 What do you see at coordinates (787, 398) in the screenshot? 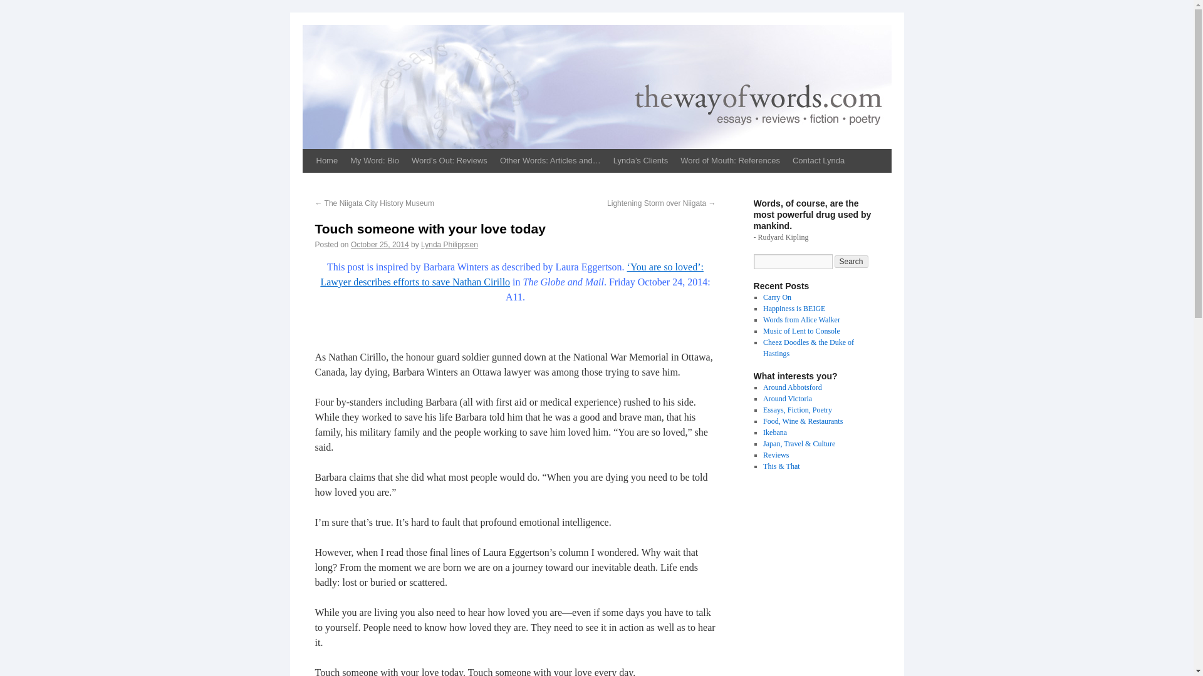
I see `Around Victoria` at bounding box center [787, 398].